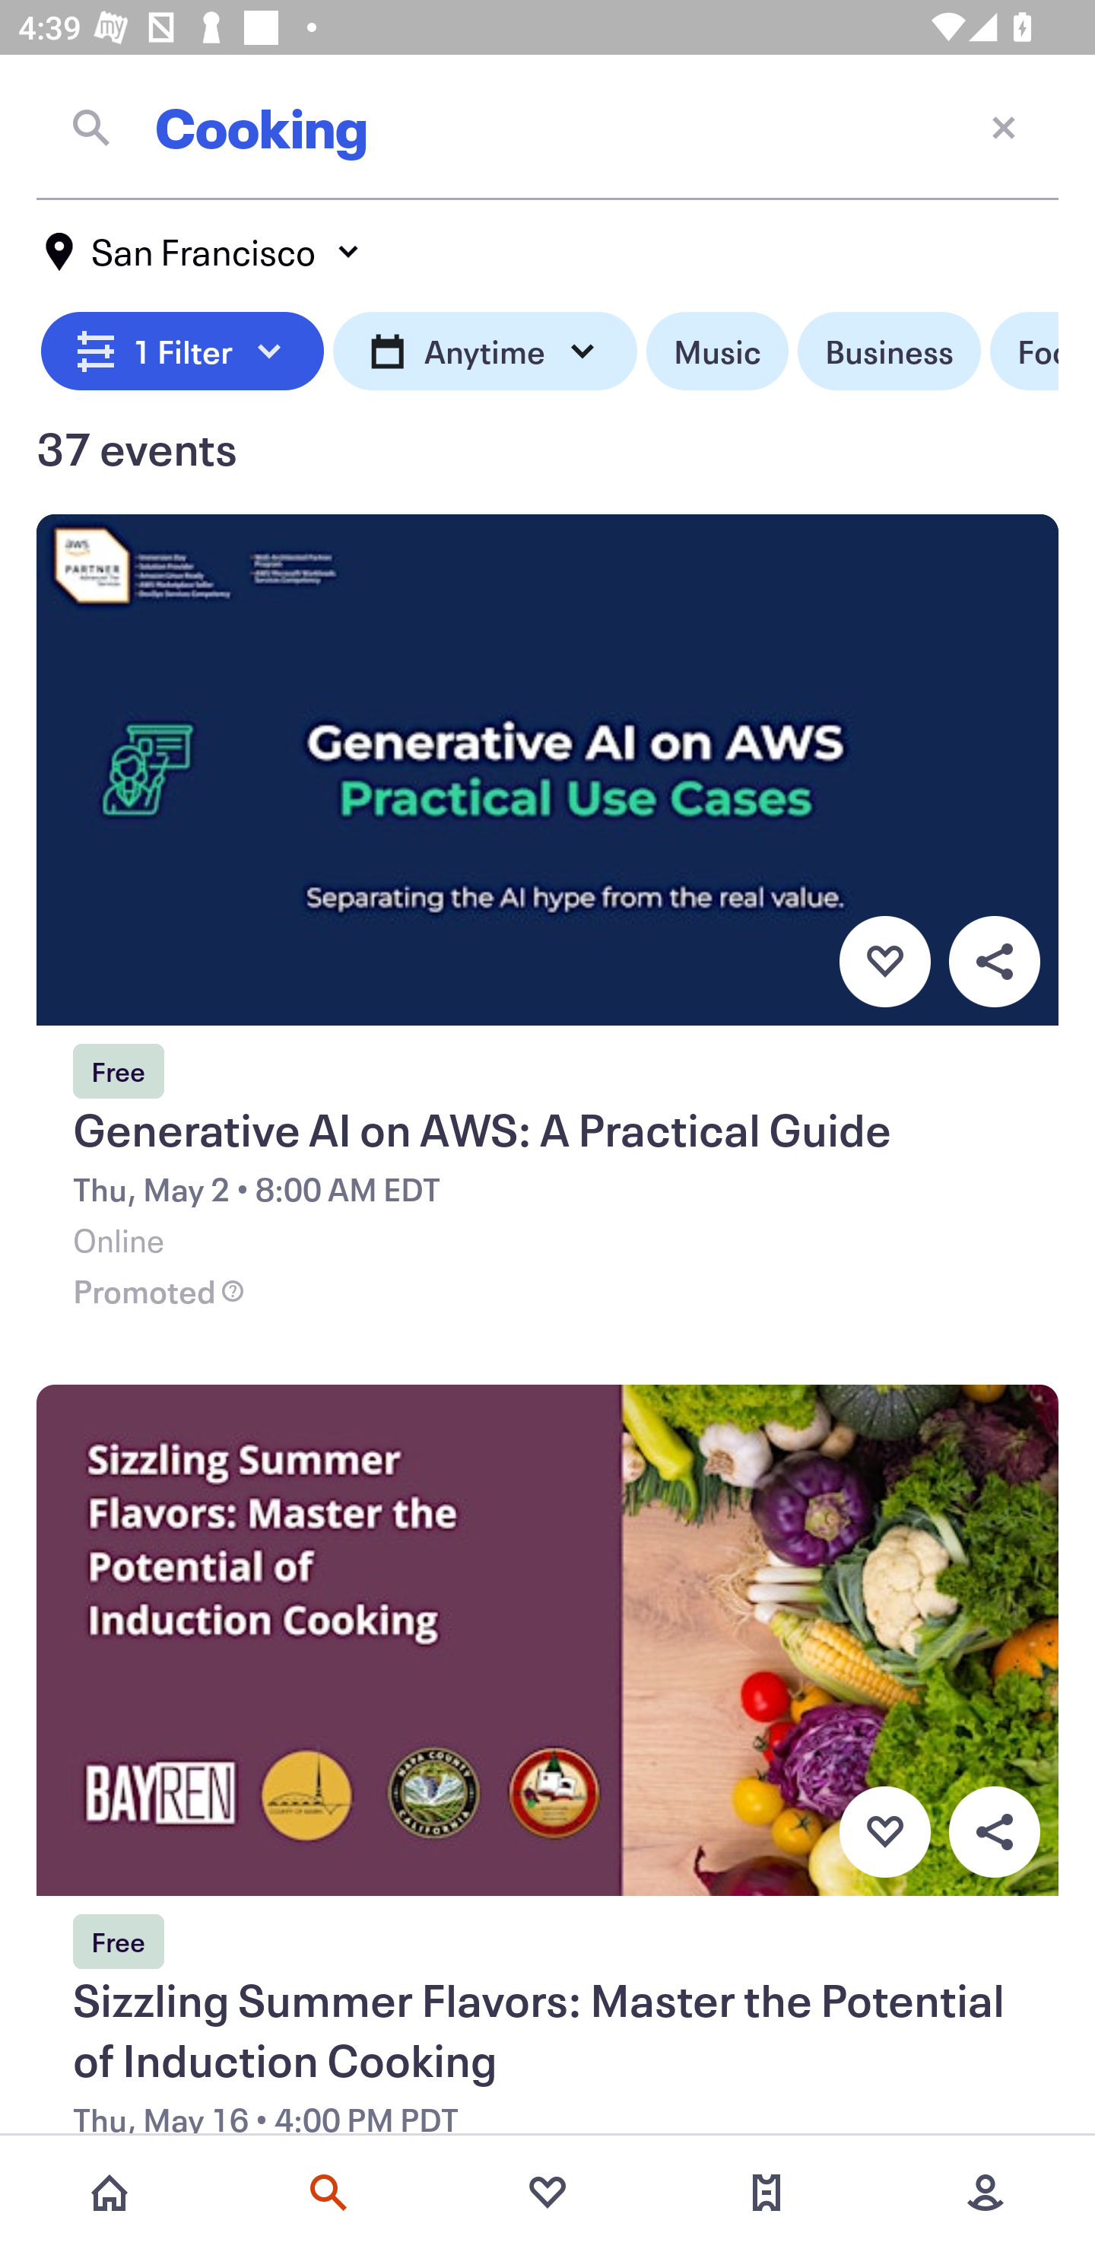 The width and height of the screenshot is (1095, 2252). Describe the element at coordinates (716, 351) in the screenshot. I see `Music` at that location.